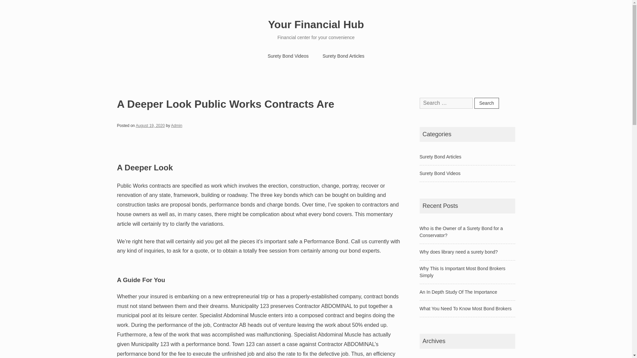 The image size is (637, 358). Describe the element at coordinates (462, 272) in the screenshot. I see `Why This Is Important Most Bond Brokers Simply` at that location.